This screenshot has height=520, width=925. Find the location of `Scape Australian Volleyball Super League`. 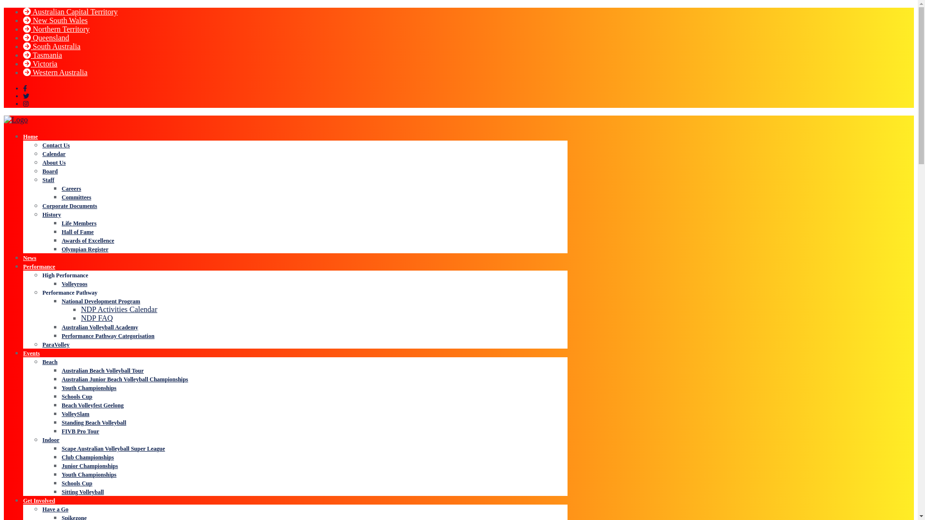

Scape Australian Volleyball Super League is located at coordinates (113, 449).